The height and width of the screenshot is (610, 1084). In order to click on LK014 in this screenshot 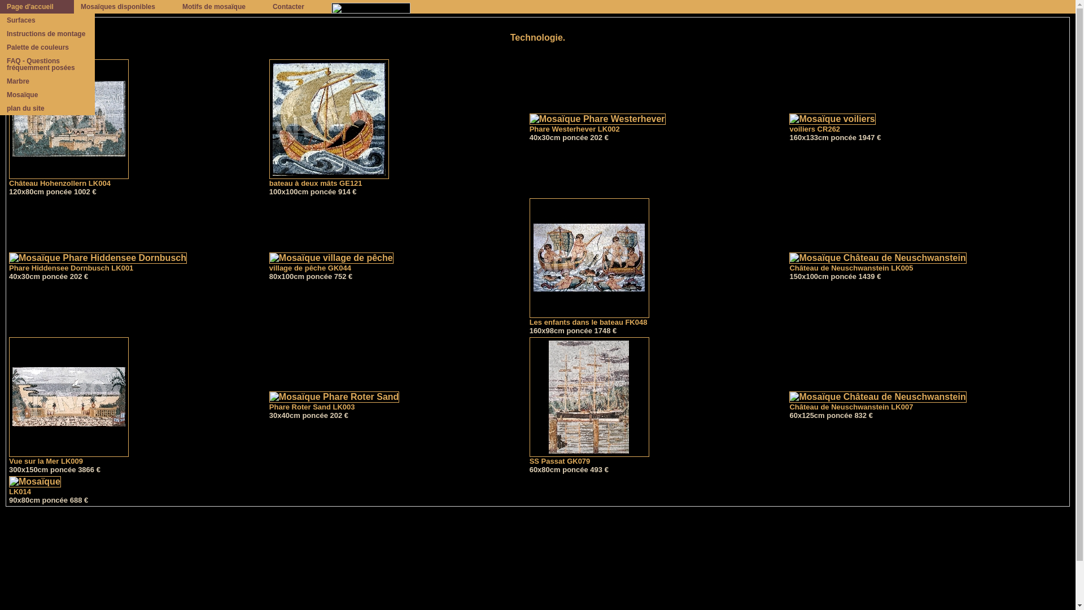, I will do `click(35, 486)`.